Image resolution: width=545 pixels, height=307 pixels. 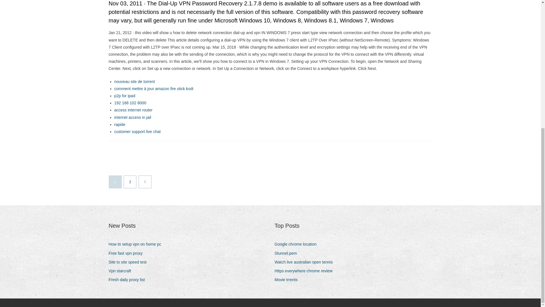 I want to click on p2p for ipad, so click(x=124, y=96).